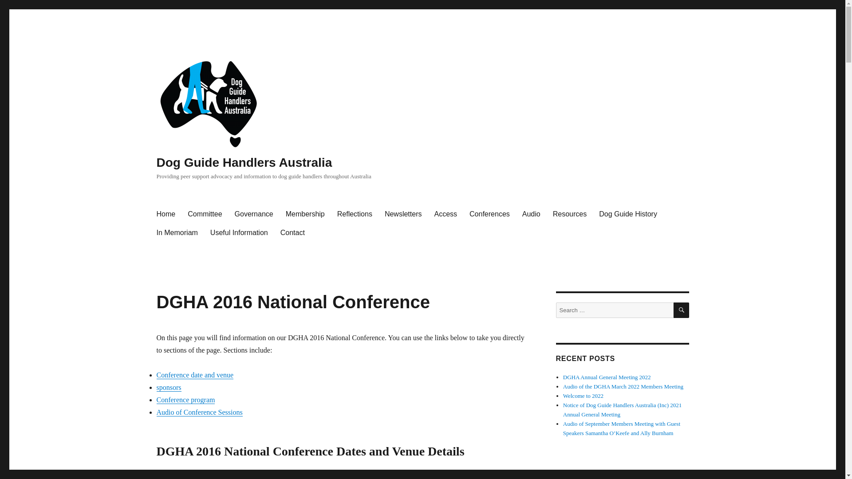 The image size is (852, 479). What do you see at coordinates (169, 388) in the screenshot?
I see `sponsors` at bounding box center [169, 388].